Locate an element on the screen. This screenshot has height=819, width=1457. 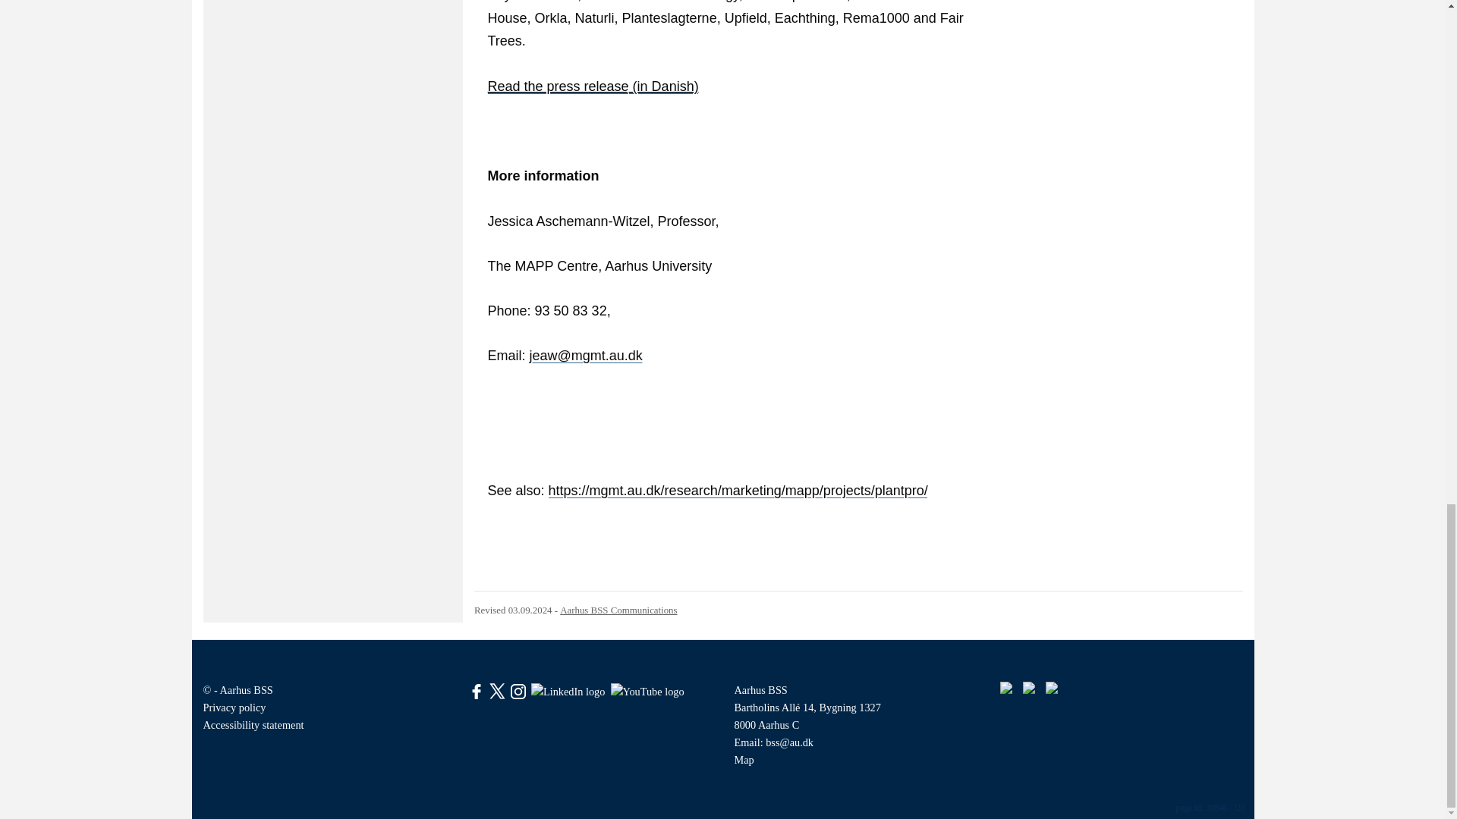
Aarhus BSS on Instagram is located at coordinates (518, 690).